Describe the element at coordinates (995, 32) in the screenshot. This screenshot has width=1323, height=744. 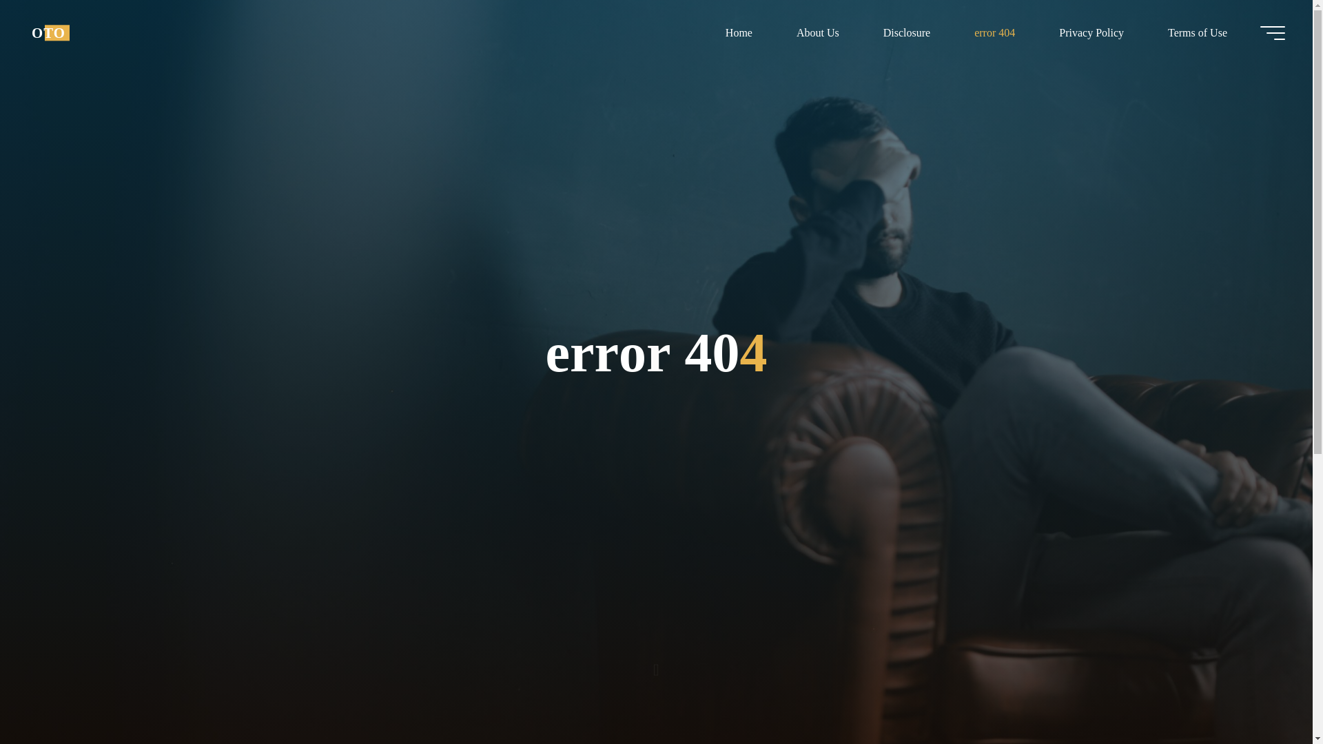
I see `error 404` at that location.